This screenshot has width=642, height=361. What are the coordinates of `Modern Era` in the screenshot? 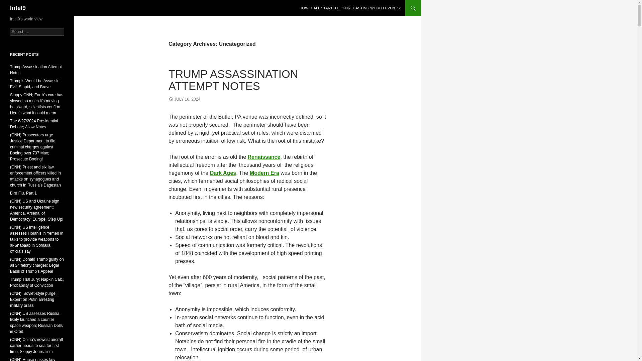 It's located at (264, 172).